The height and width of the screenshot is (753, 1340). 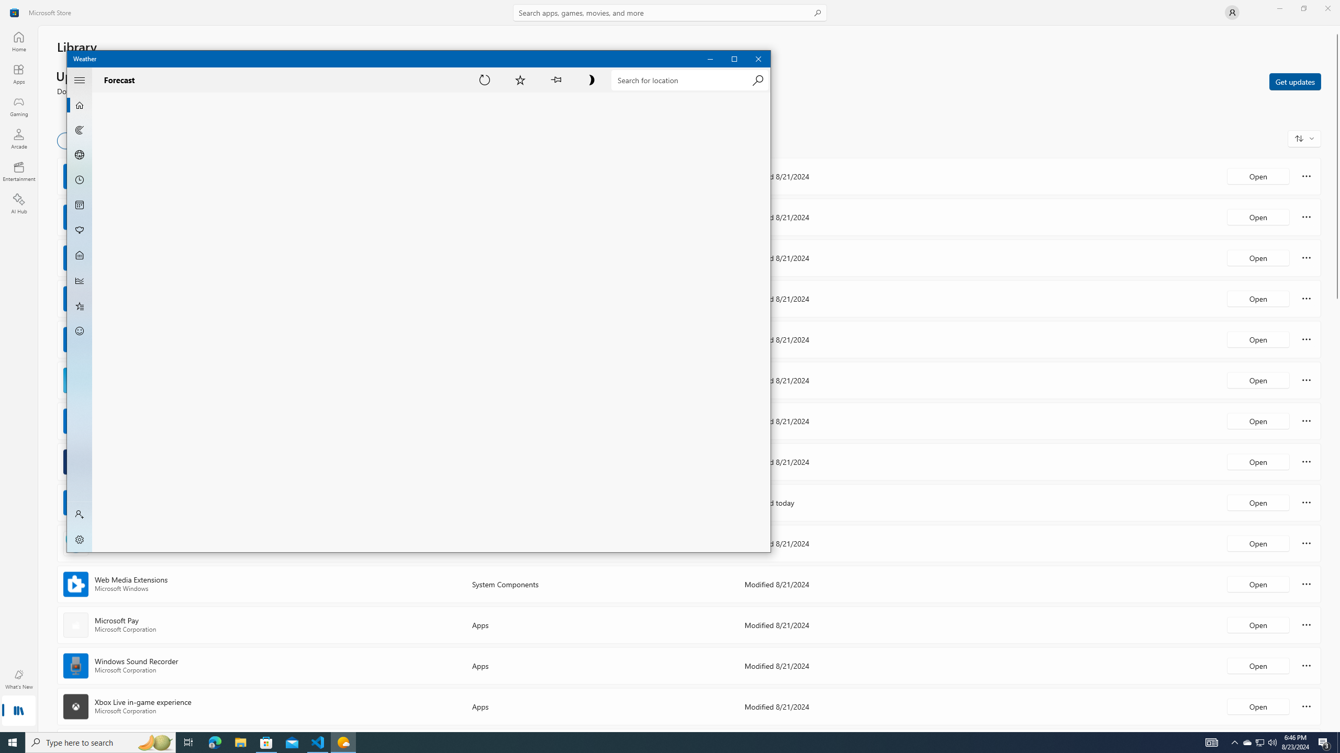 What do you see at coordinates (266, 743) in the screenshot?
I see `Microsoft Store - 1 running window` at bounding box center [266, 743].